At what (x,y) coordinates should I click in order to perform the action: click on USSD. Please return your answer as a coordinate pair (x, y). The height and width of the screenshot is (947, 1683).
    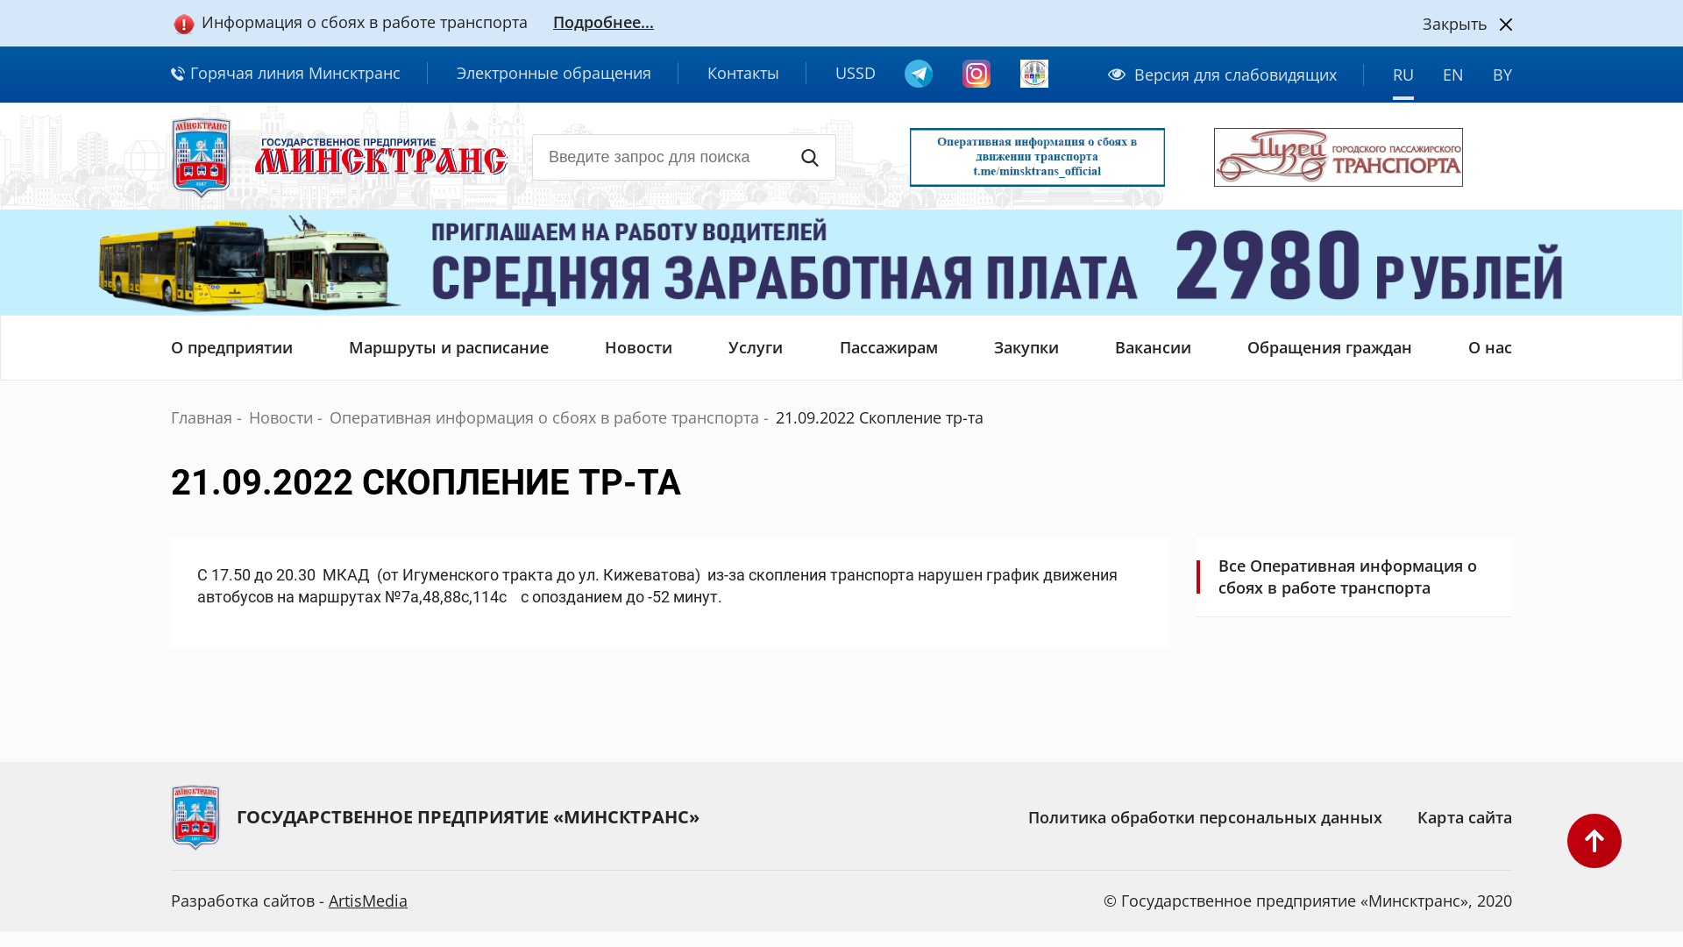
    Looking at the image, I should click on (856, 74).